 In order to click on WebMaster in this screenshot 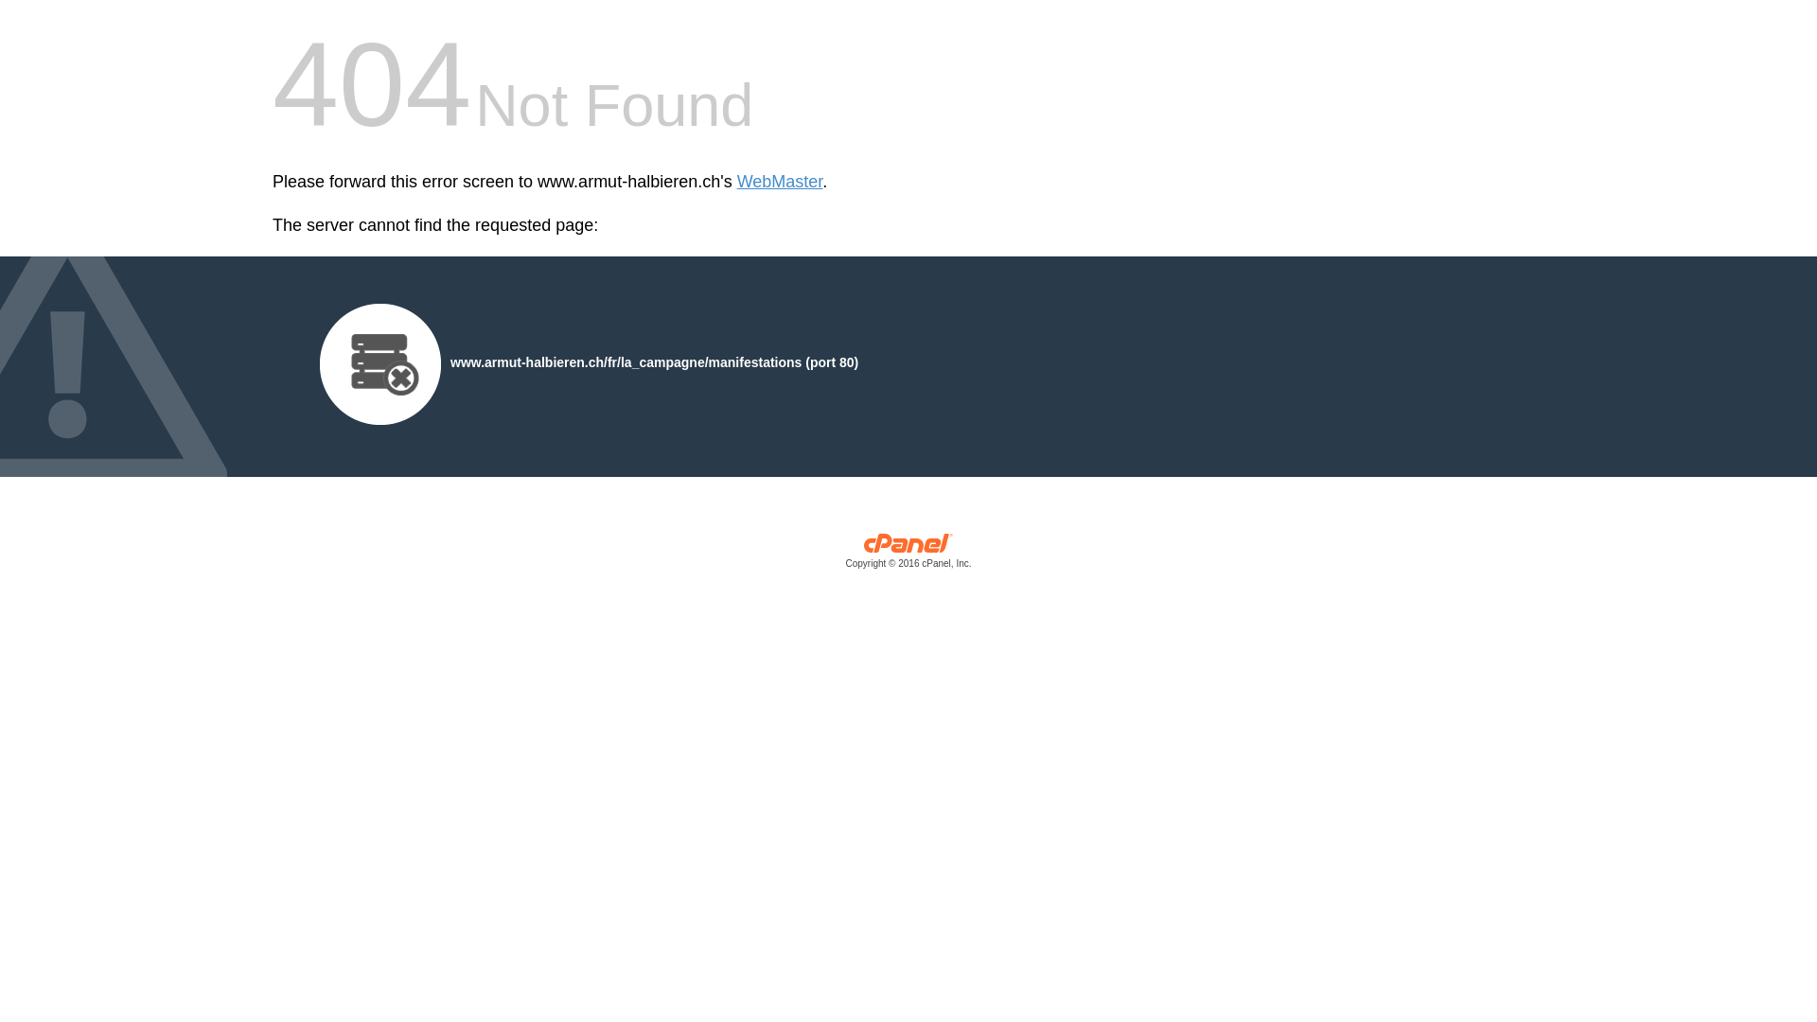, I will do `click(780, 182)`.